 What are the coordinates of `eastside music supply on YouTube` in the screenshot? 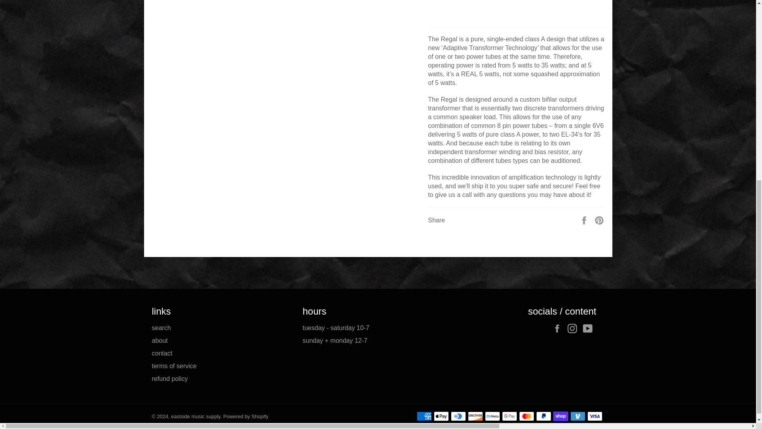 It's located at (589, 329).